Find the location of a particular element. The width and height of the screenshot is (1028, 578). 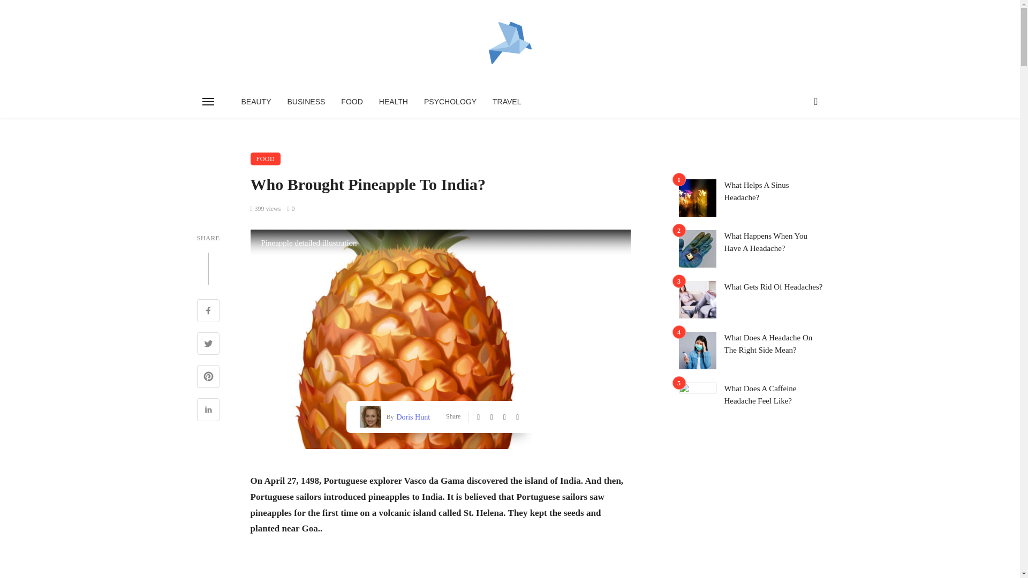

FOOD is located at coordinates (266, 158).